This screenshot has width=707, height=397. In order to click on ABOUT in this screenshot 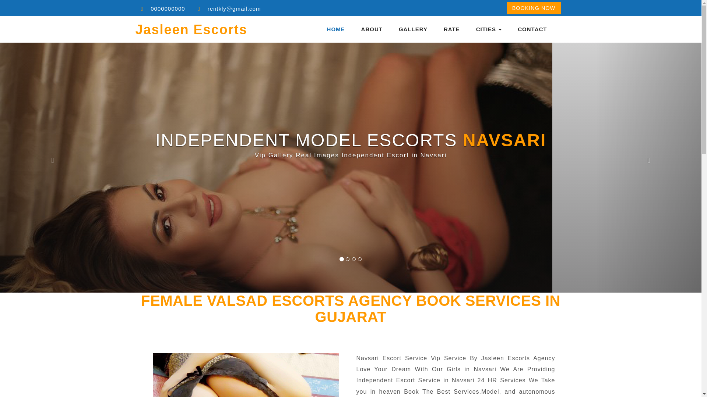, I will do `click(372, 29)`.